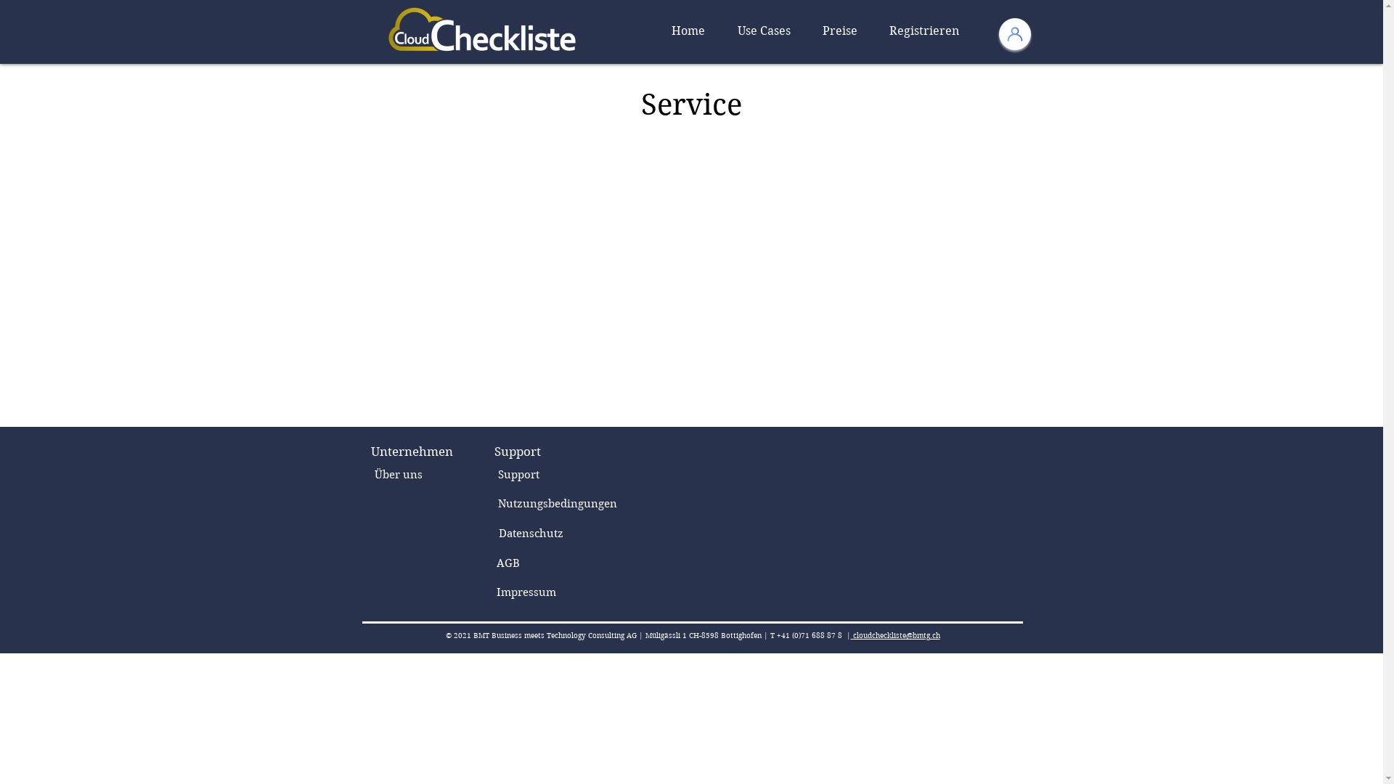 This screenshot has height=784, width=1394. Describe the element at coordinates (526, 592) in the screenshot. I see `Impressum` at that location.